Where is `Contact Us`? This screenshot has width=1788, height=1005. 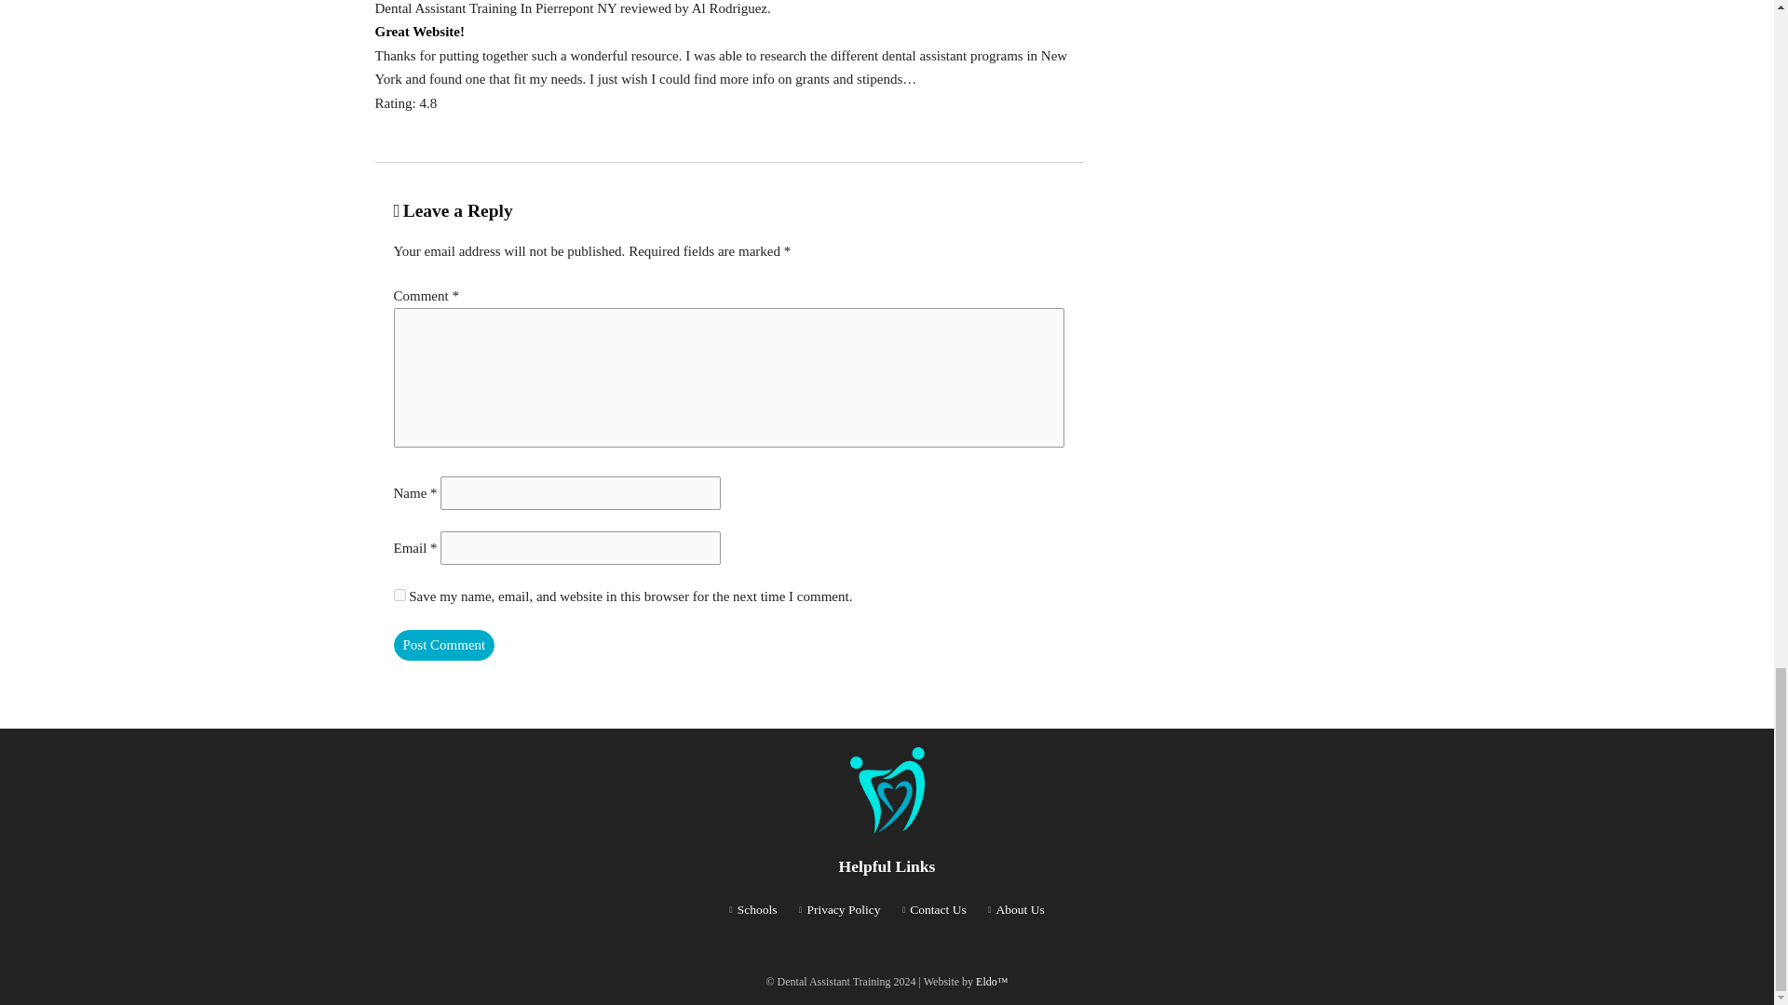 Contact Us is located at coordinates (937, 908).